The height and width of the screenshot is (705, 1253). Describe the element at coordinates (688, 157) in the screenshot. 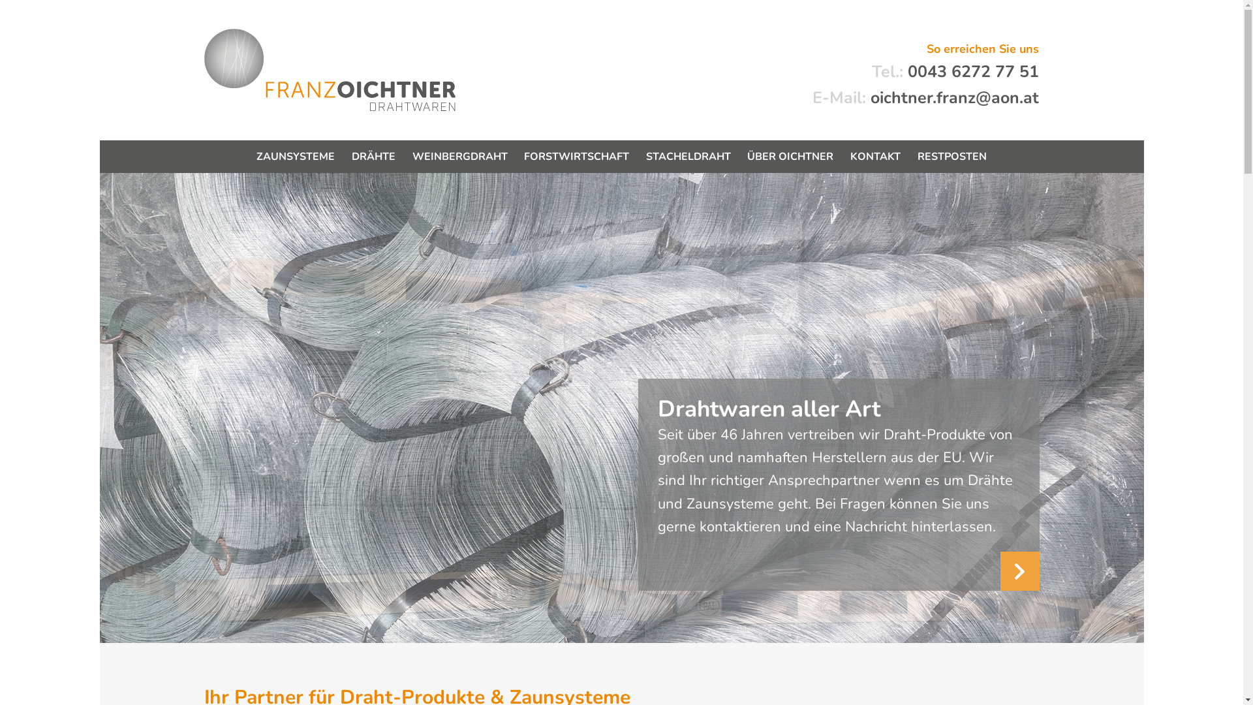

I see `STACHELDRAHT` at that location.